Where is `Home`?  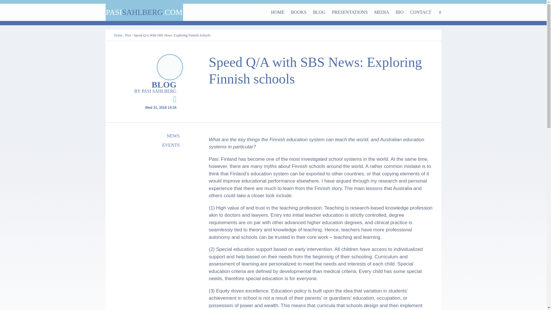 Home is located at coordinates (118, 35).